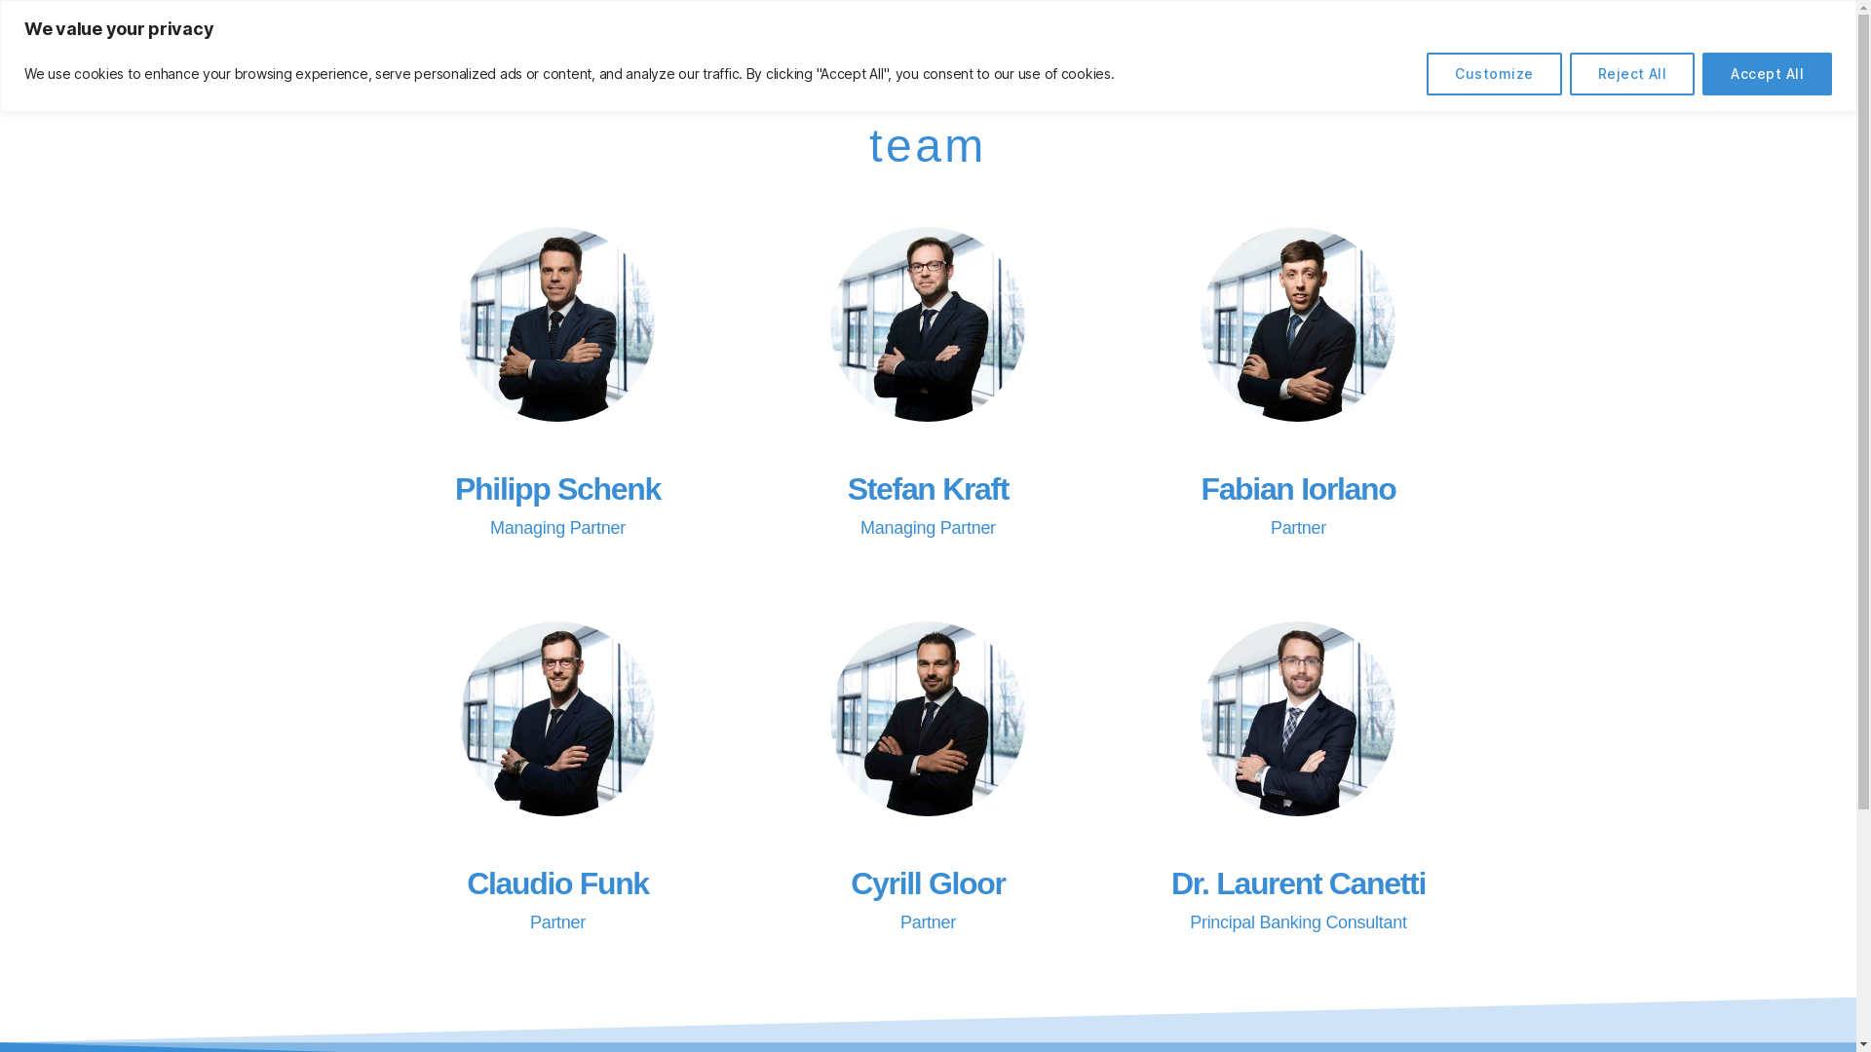  Describe the element at coordinates (1768, 74) in the screenshot. I see `Accept All` at that location.